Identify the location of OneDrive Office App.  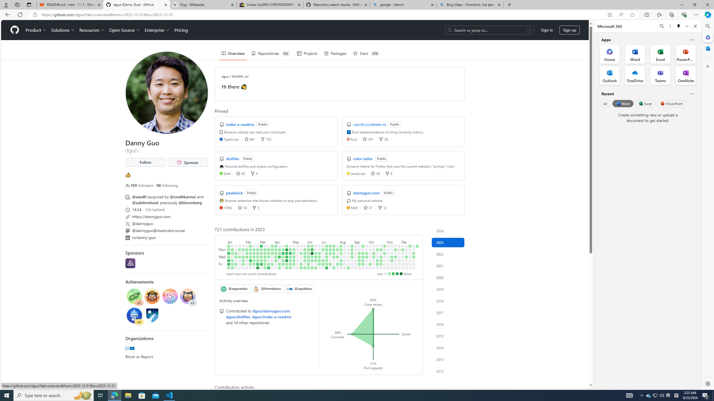
(635, 75).